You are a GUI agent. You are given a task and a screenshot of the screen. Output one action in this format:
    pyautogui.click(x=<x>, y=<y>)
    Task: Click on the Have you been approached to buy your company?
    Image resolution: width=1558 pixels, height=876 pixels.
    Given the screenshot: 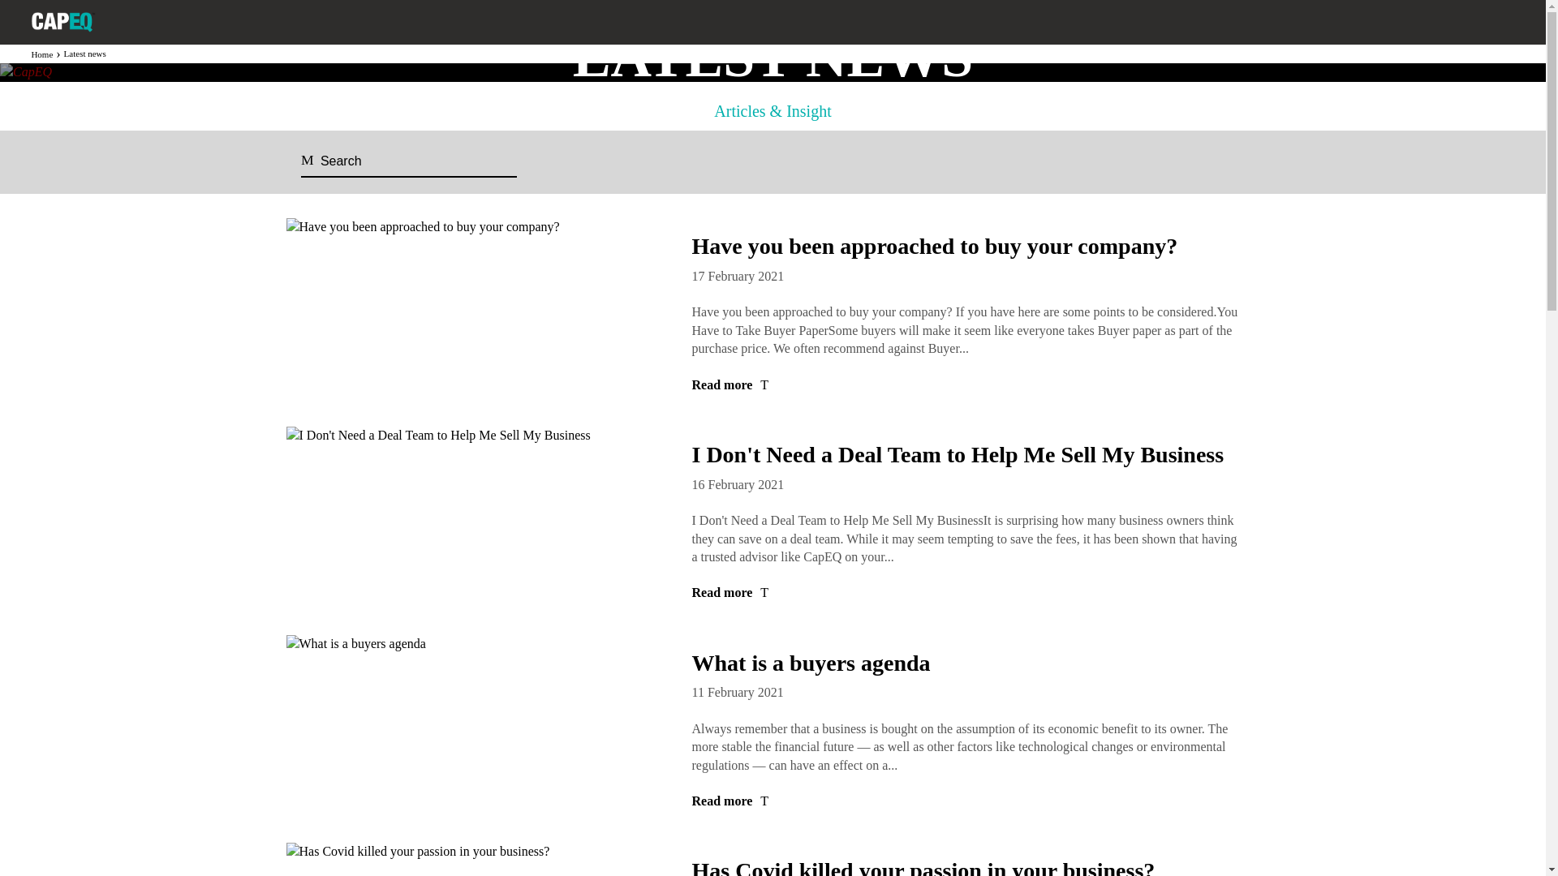 What is the action you would take?
    pyautogui.click(x=935, y=246)
    